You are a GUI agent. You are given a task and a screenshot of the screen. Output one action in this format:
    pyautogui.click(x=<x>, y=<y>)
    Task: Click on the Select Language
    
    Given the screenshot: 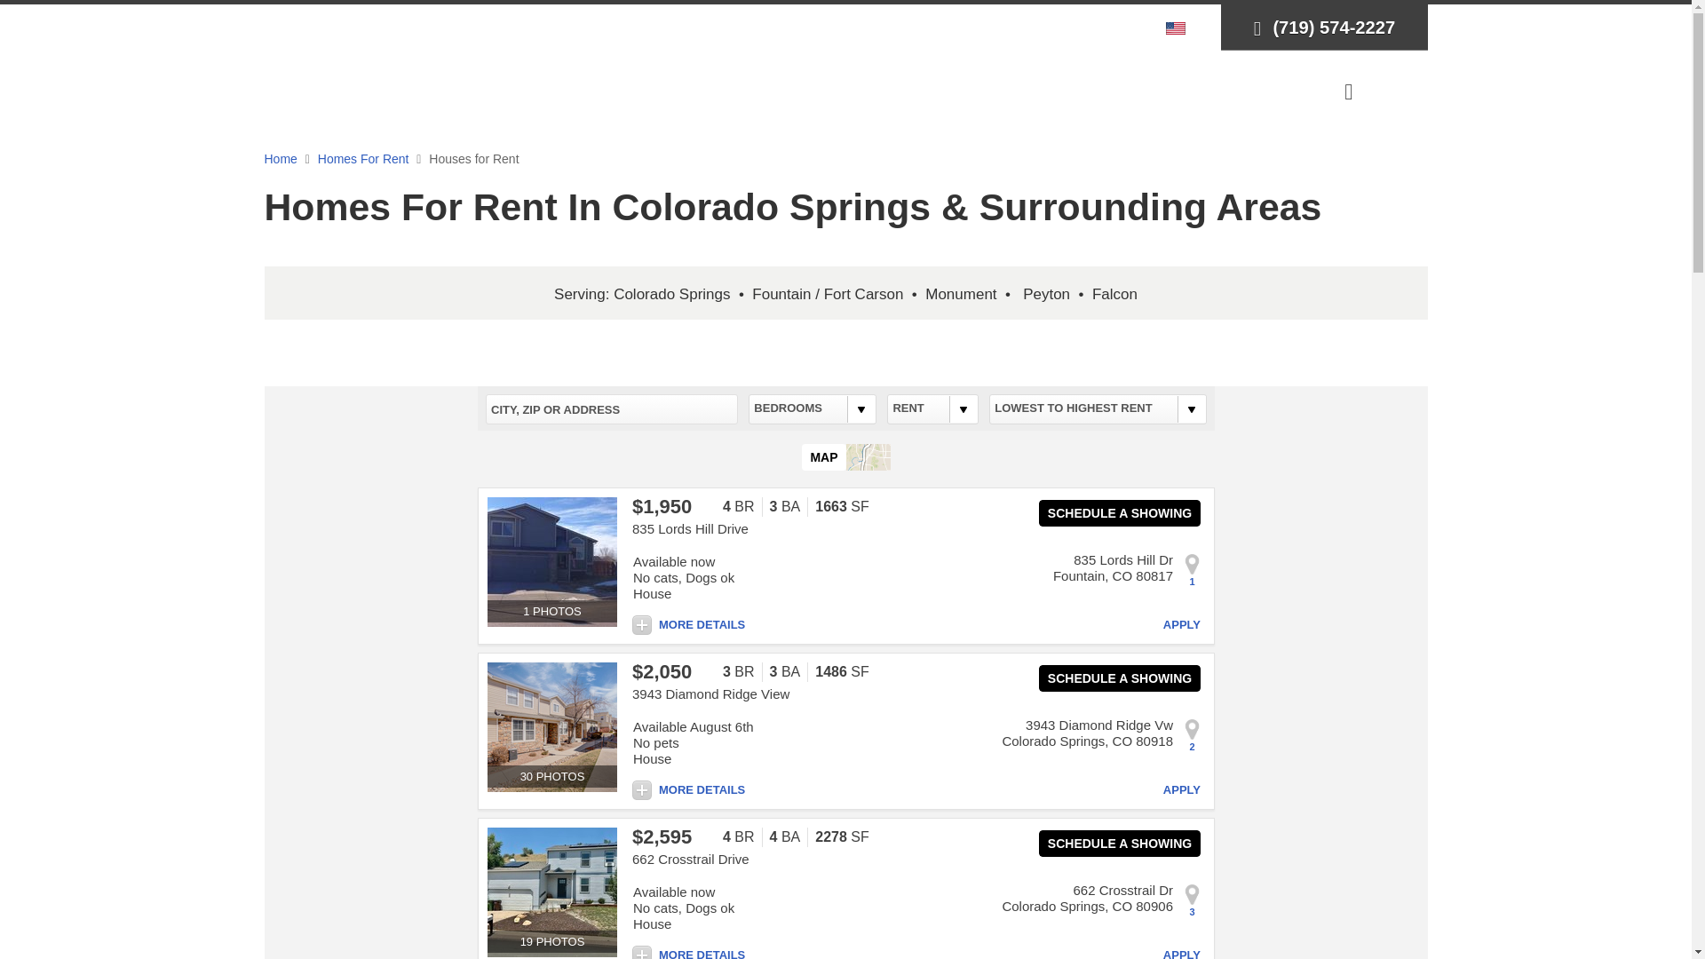 What is the action you would take?
    pyautogui.click(x=1180, y=27)
    